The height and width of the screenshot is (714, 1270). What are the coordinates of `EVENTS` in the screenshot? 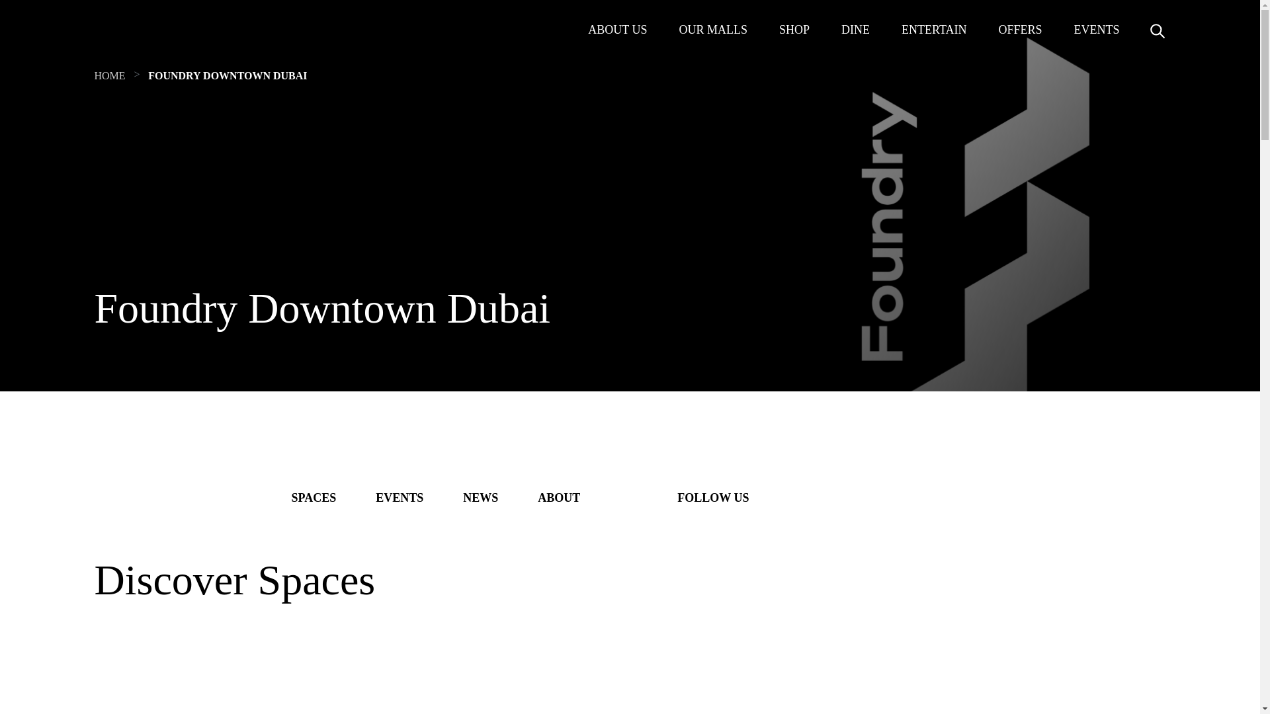 It's located at (400, 497).